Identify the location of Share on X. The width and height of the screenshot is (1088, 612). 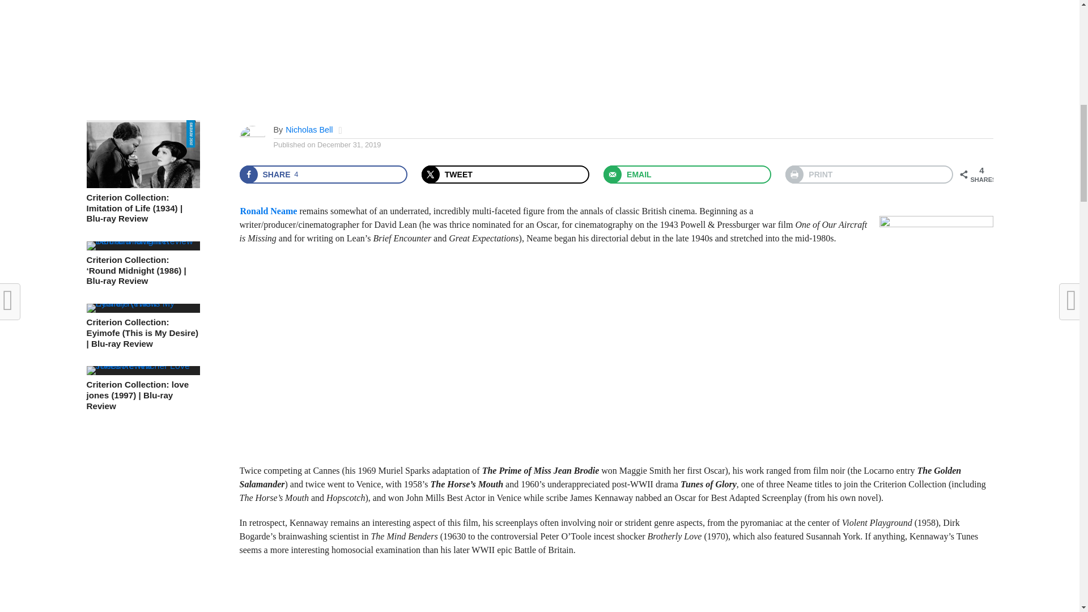
(505, 175).